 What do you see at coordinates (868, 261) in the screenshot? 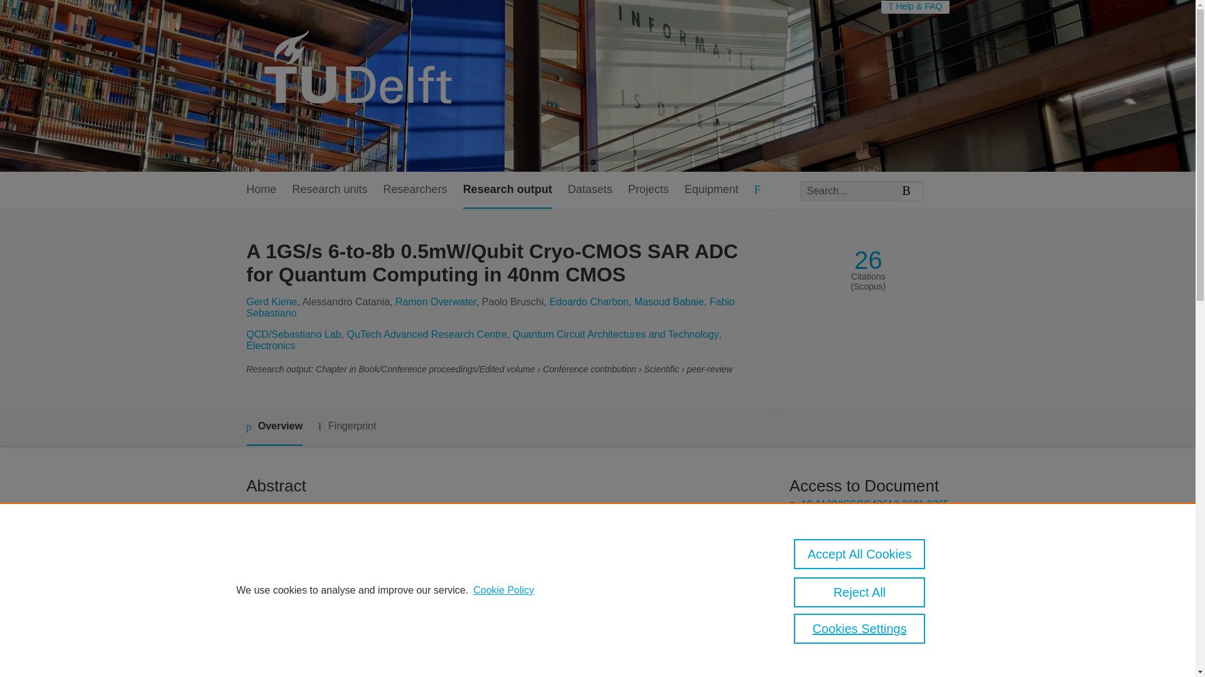
I see `26` at bounding box center [868, 261].